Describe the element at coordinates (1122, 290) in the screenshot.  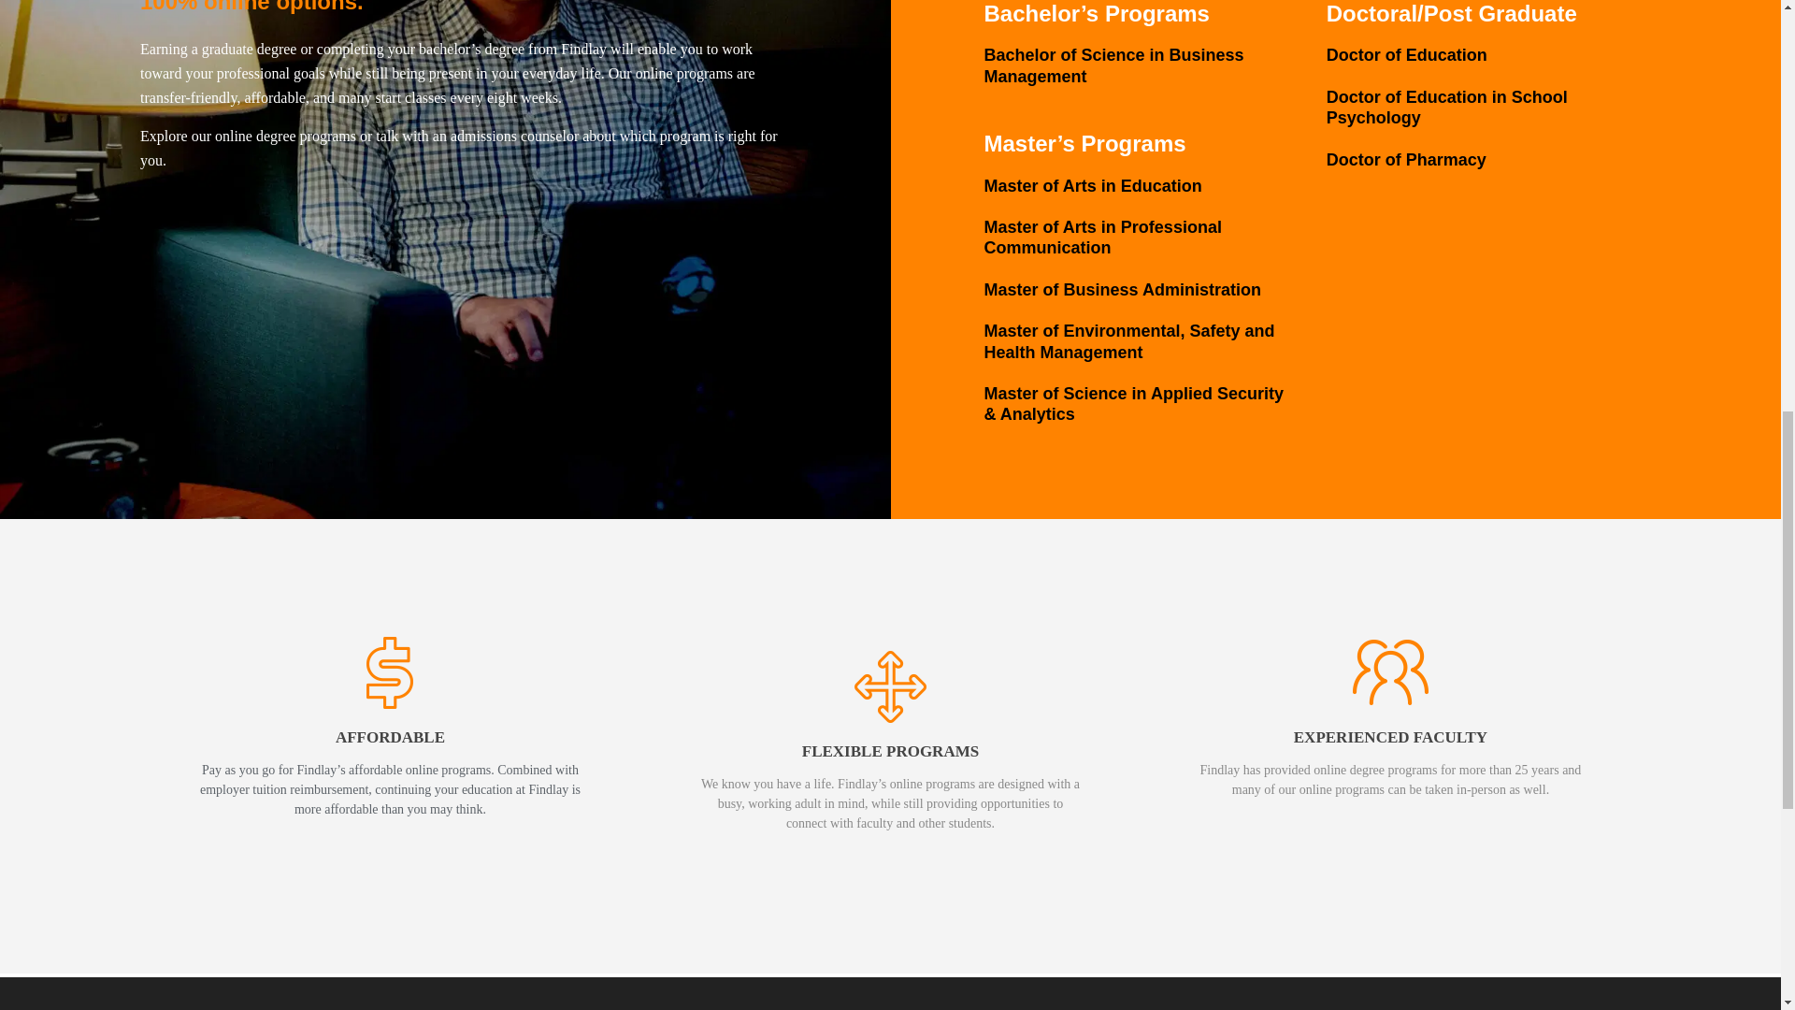
I see `Master of Business Administration` at that location.